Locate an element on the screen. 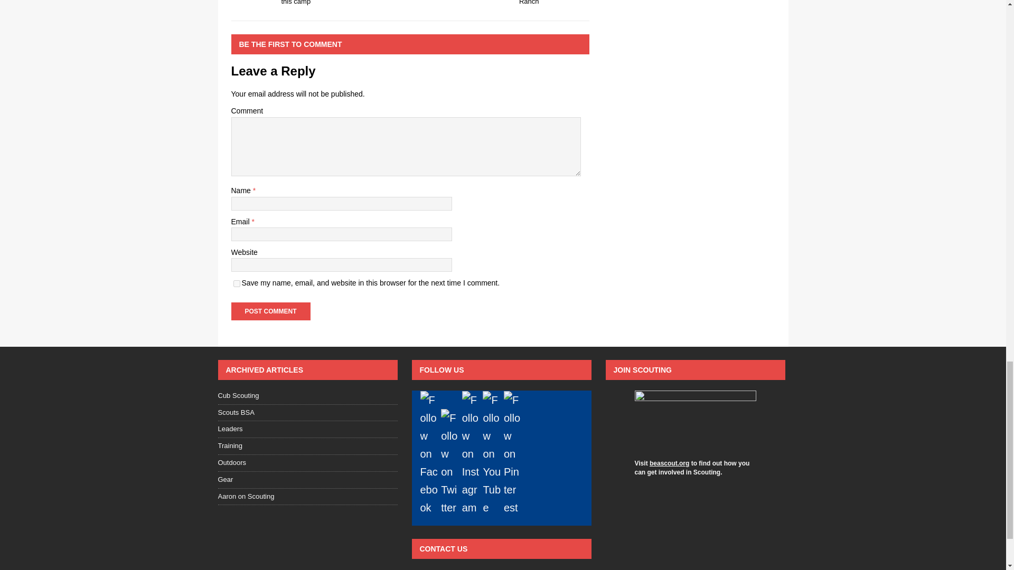 This screenshot has width=1014, height=570. Aaron on Scouting is located at coordinates (307, 496).